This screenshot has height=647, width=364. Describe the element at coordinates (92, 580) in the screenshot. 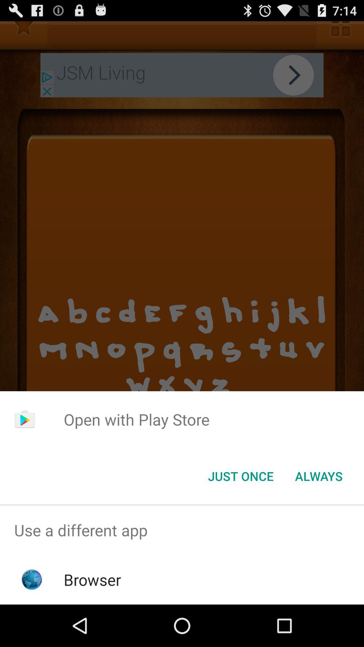

I see `flip to the browser` at that location.